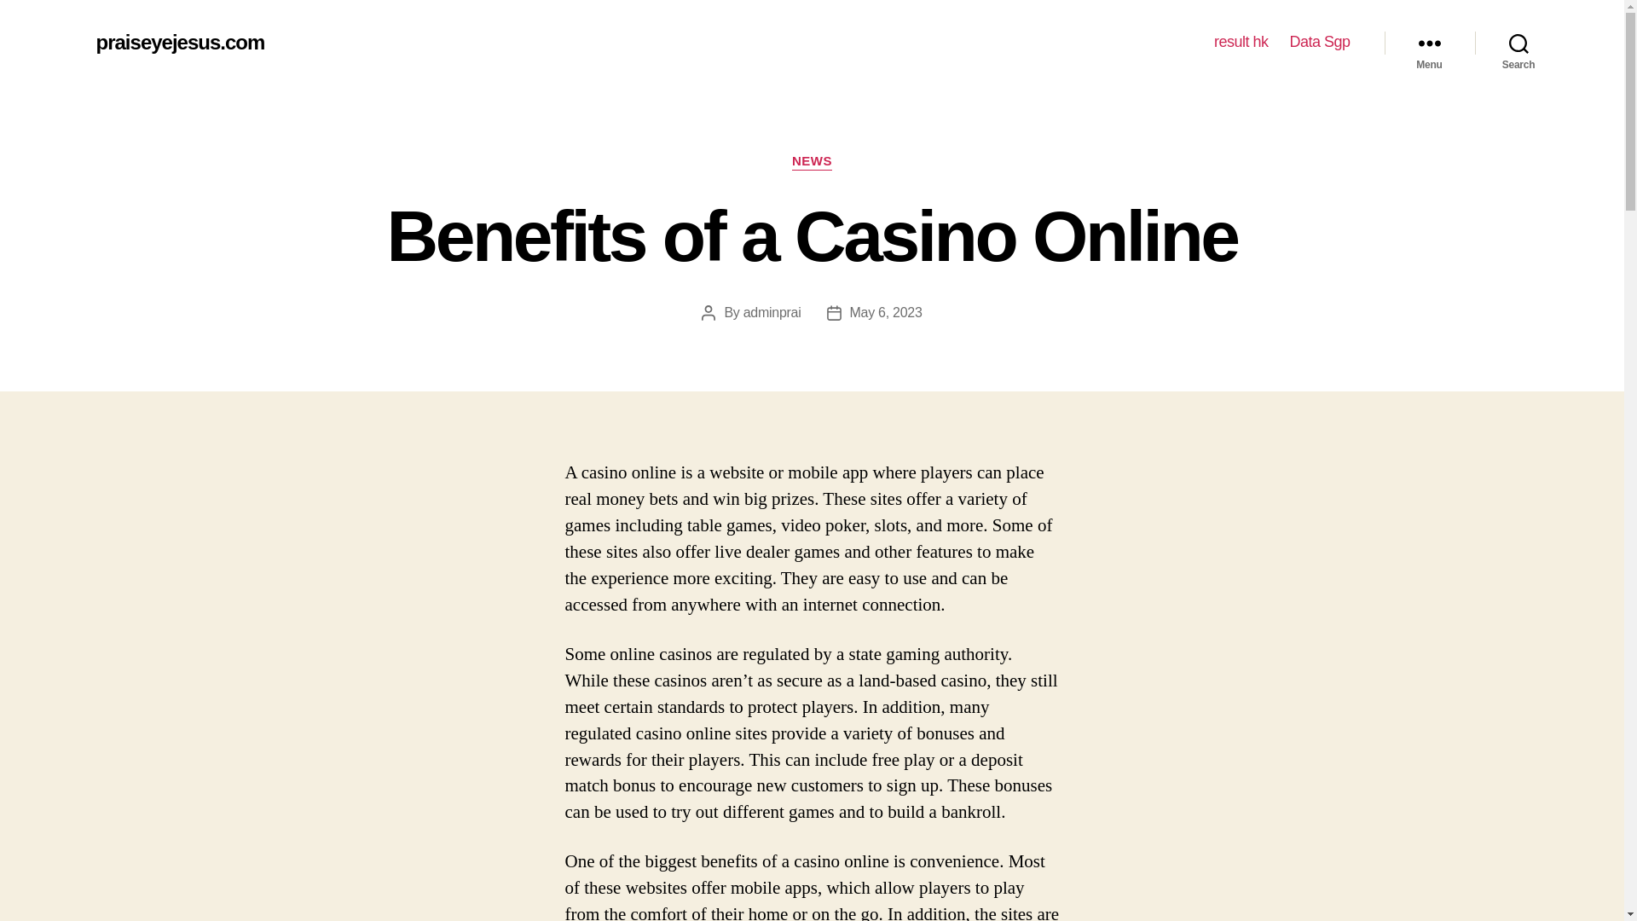  I want to click on Search, so click(1518, 43).